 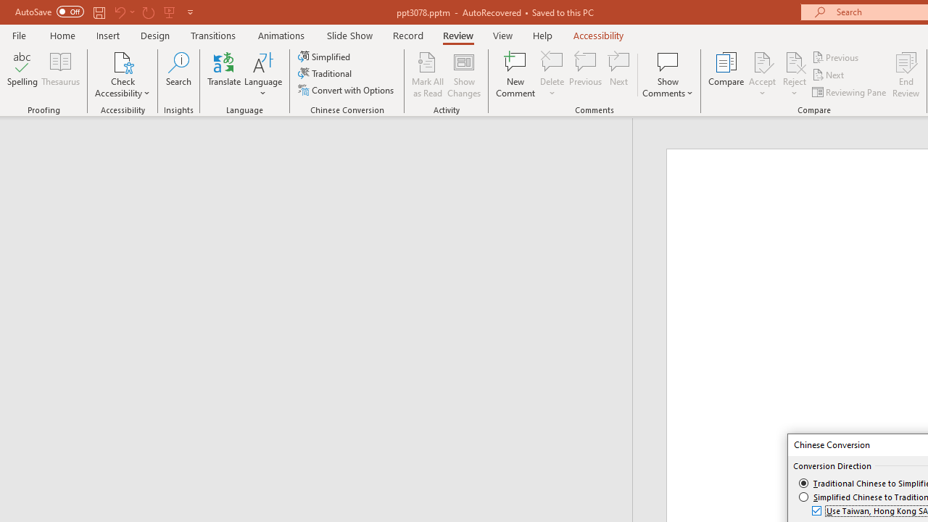 I want to click on Convert with Options..., so click(x=347, y=90).